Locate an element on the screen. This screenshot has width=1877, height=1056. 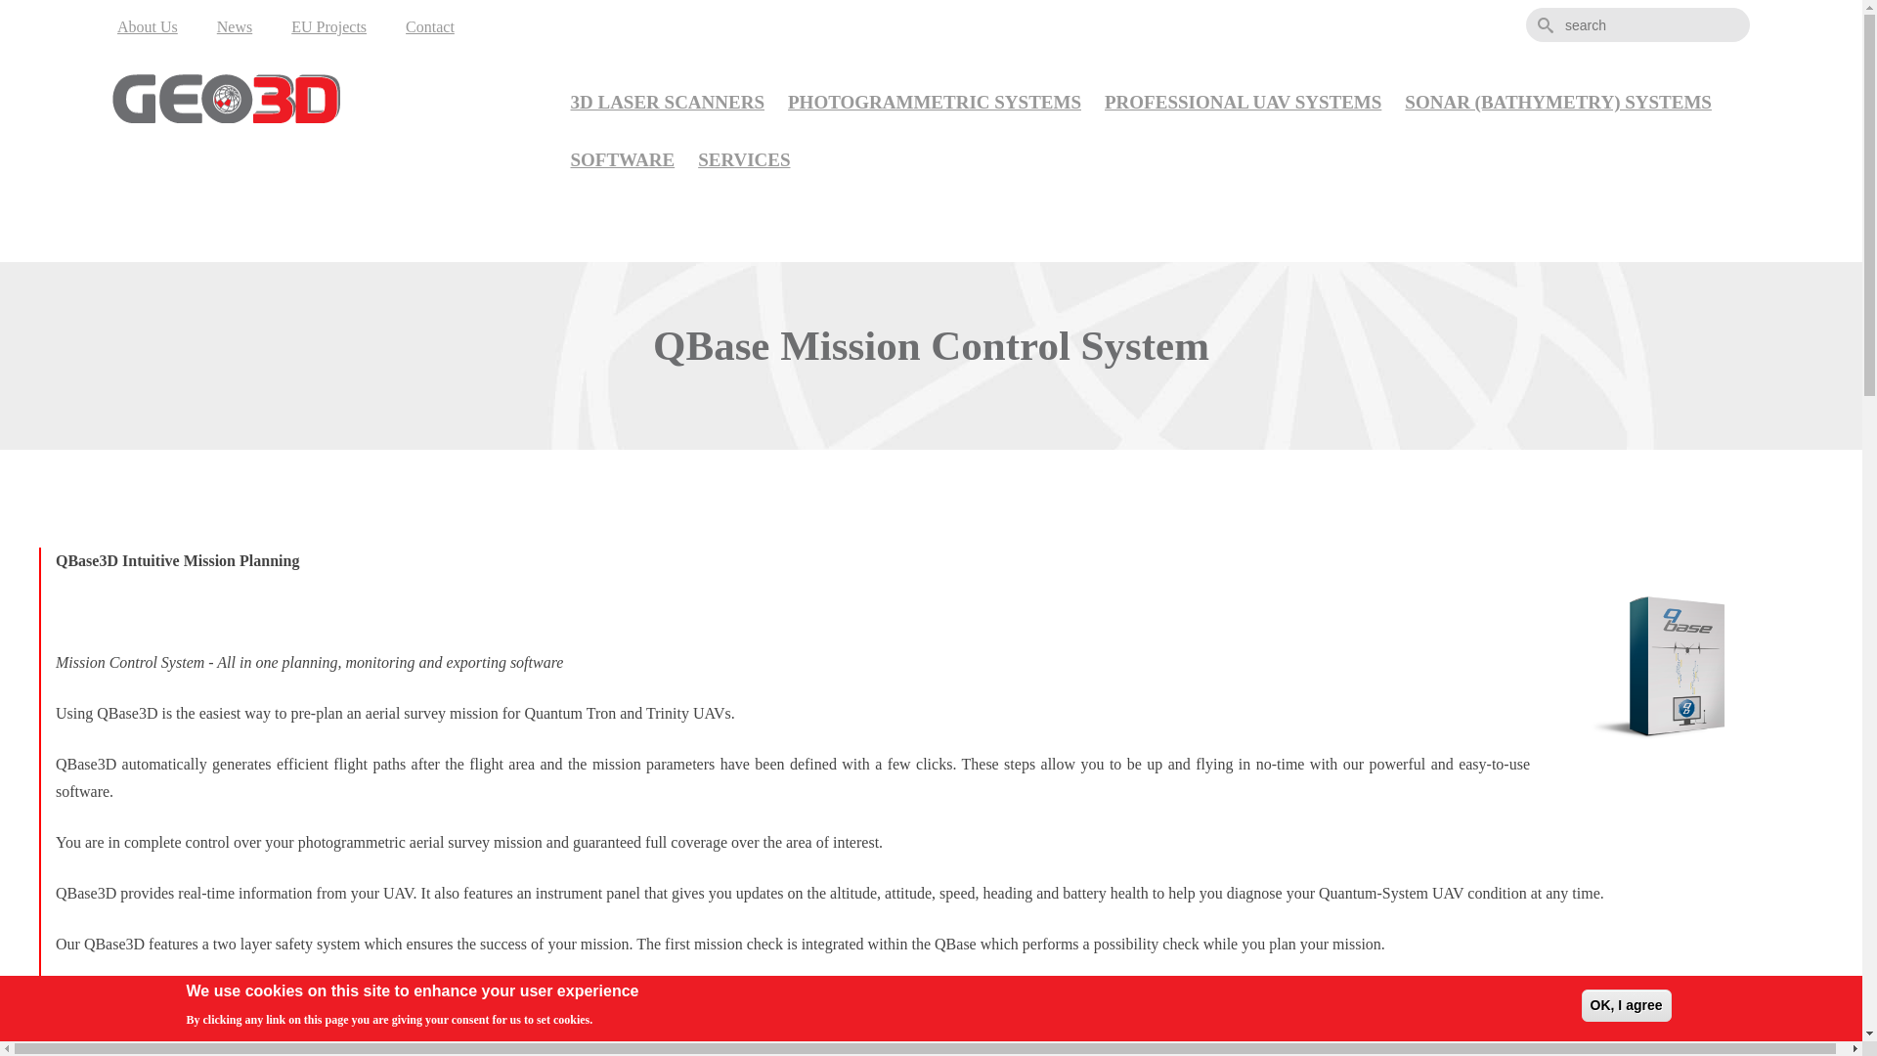
EU Projects is located at coordinates (328, 27).